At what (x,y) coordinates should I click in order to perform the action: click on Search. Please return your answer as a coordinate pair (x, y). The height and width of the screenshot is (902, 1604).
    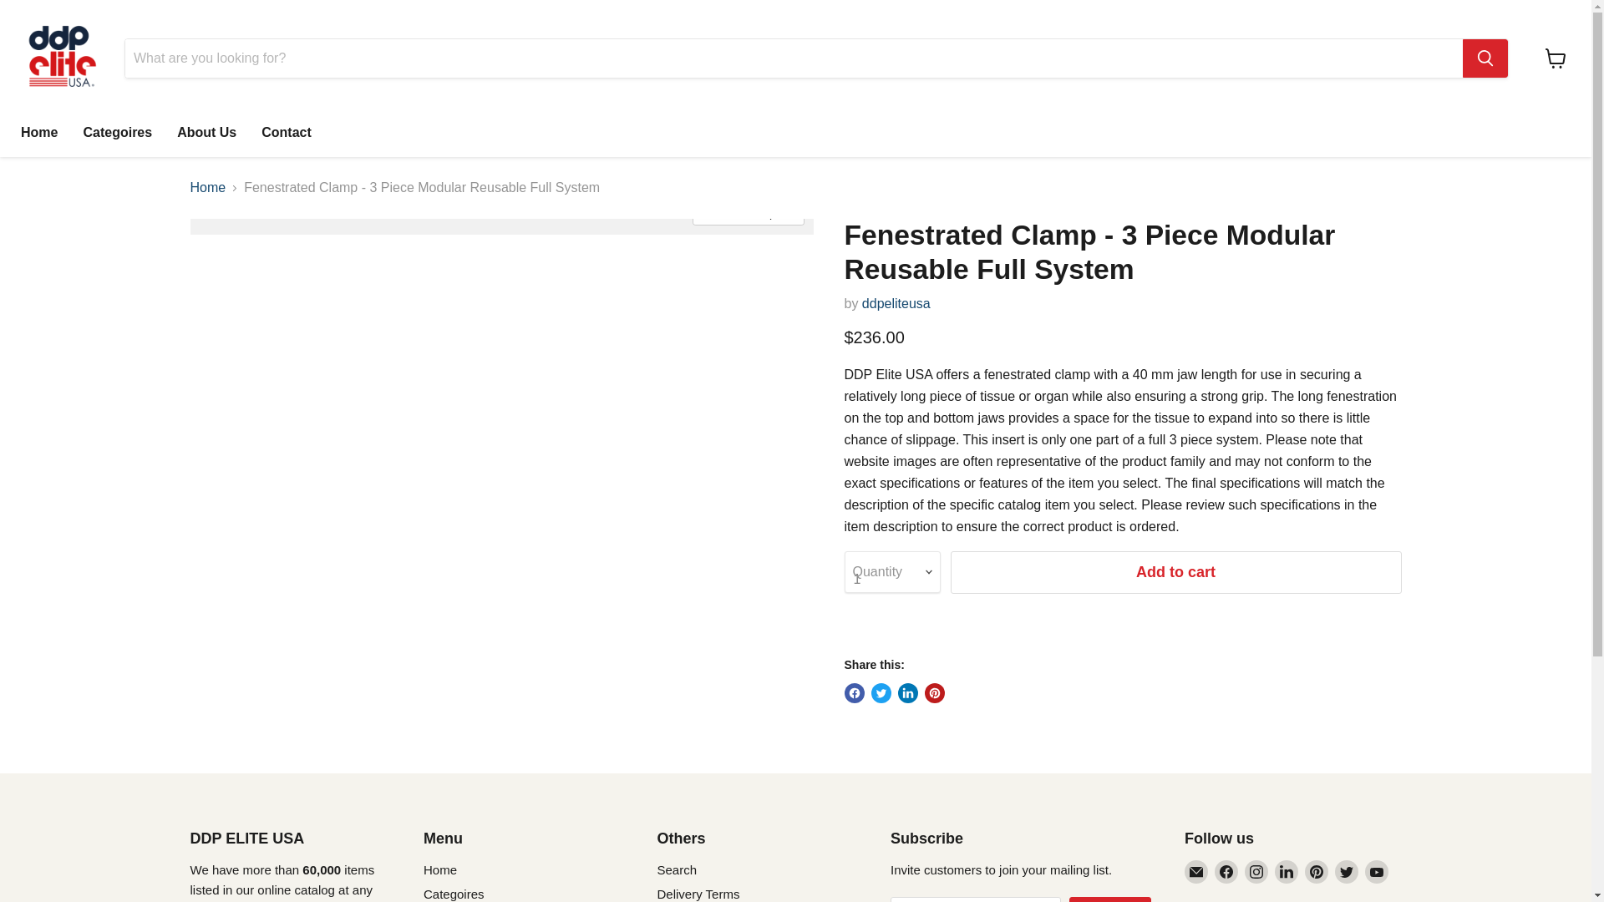
    Looking at the image, I should click on (676, 869).